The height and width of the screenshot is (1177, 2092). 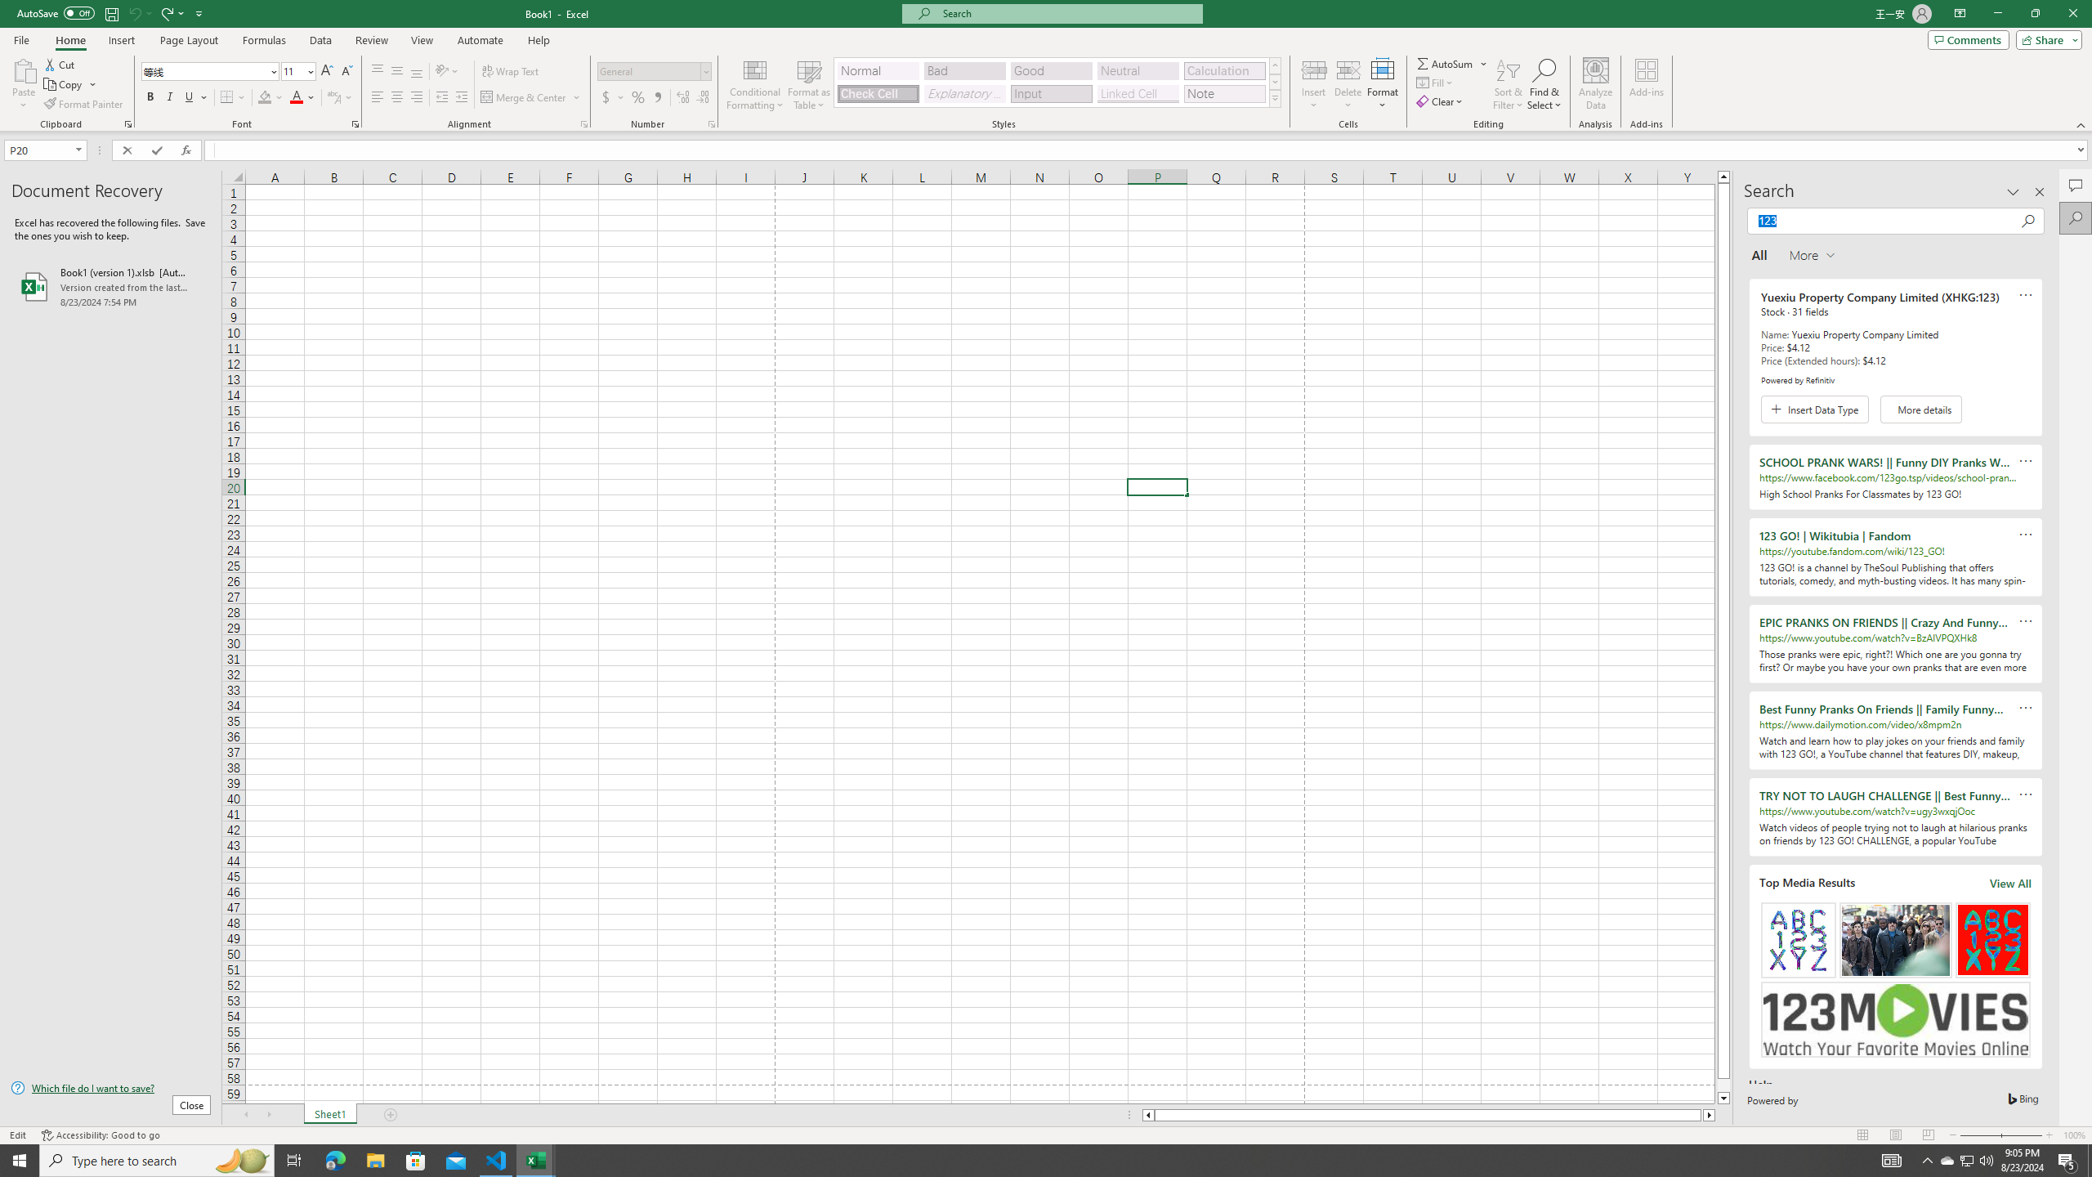 I want to click on Redo, so click(x=172, y=13).